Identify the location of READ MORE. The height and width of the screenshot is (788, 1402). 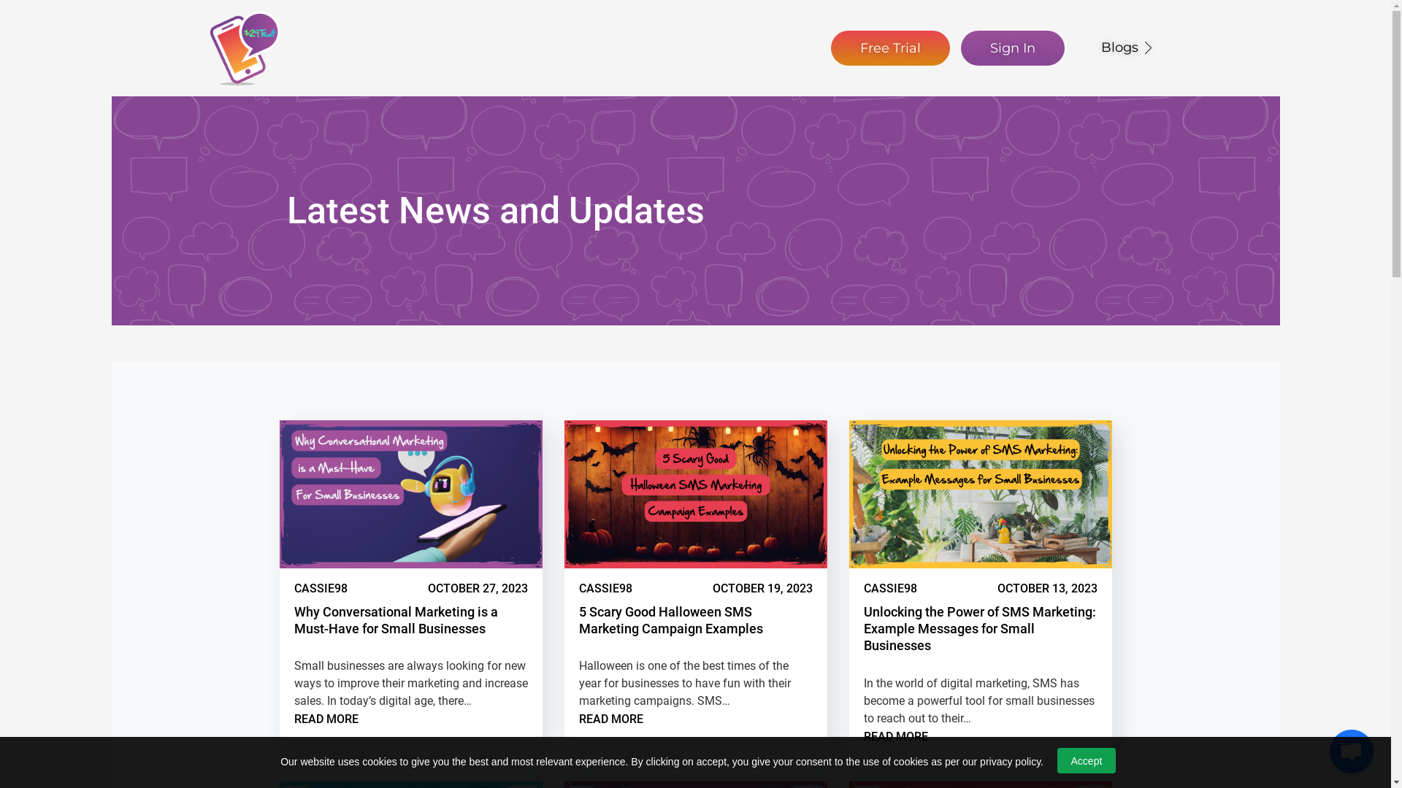
(610, 719).